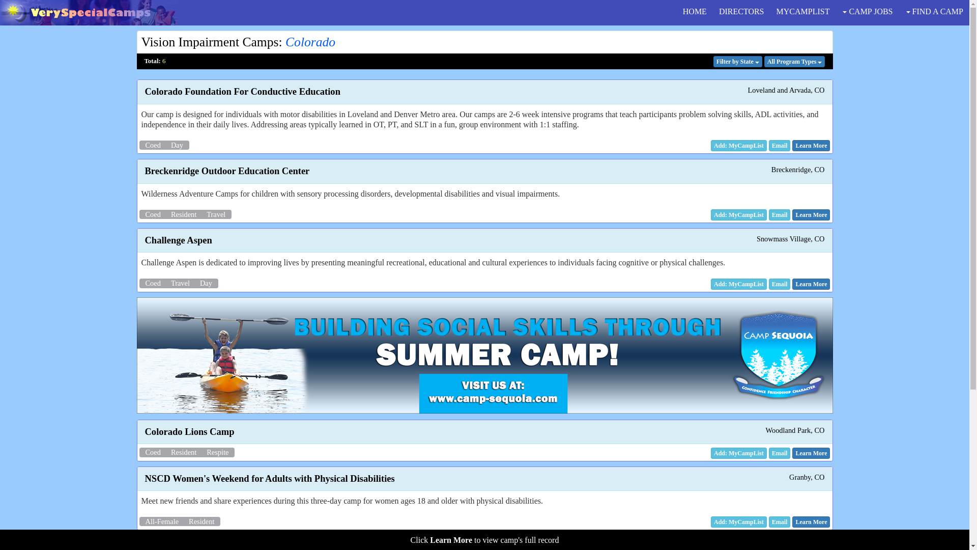 The height and width of the screenshot is (550, 977). Describe the element at coordinates (739, 146) in the screenshot. I see `Add: MyCampList` at that location.